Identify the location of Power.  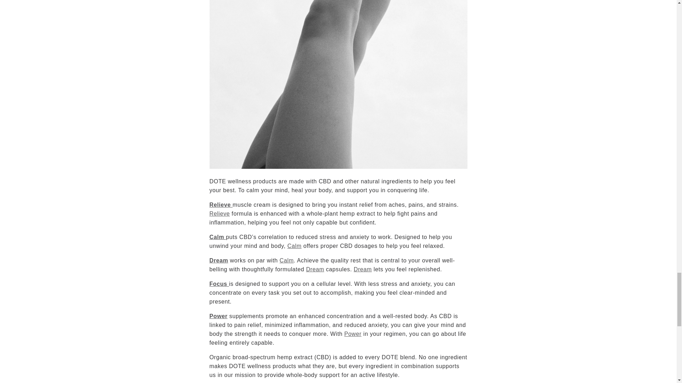
(353, 334).